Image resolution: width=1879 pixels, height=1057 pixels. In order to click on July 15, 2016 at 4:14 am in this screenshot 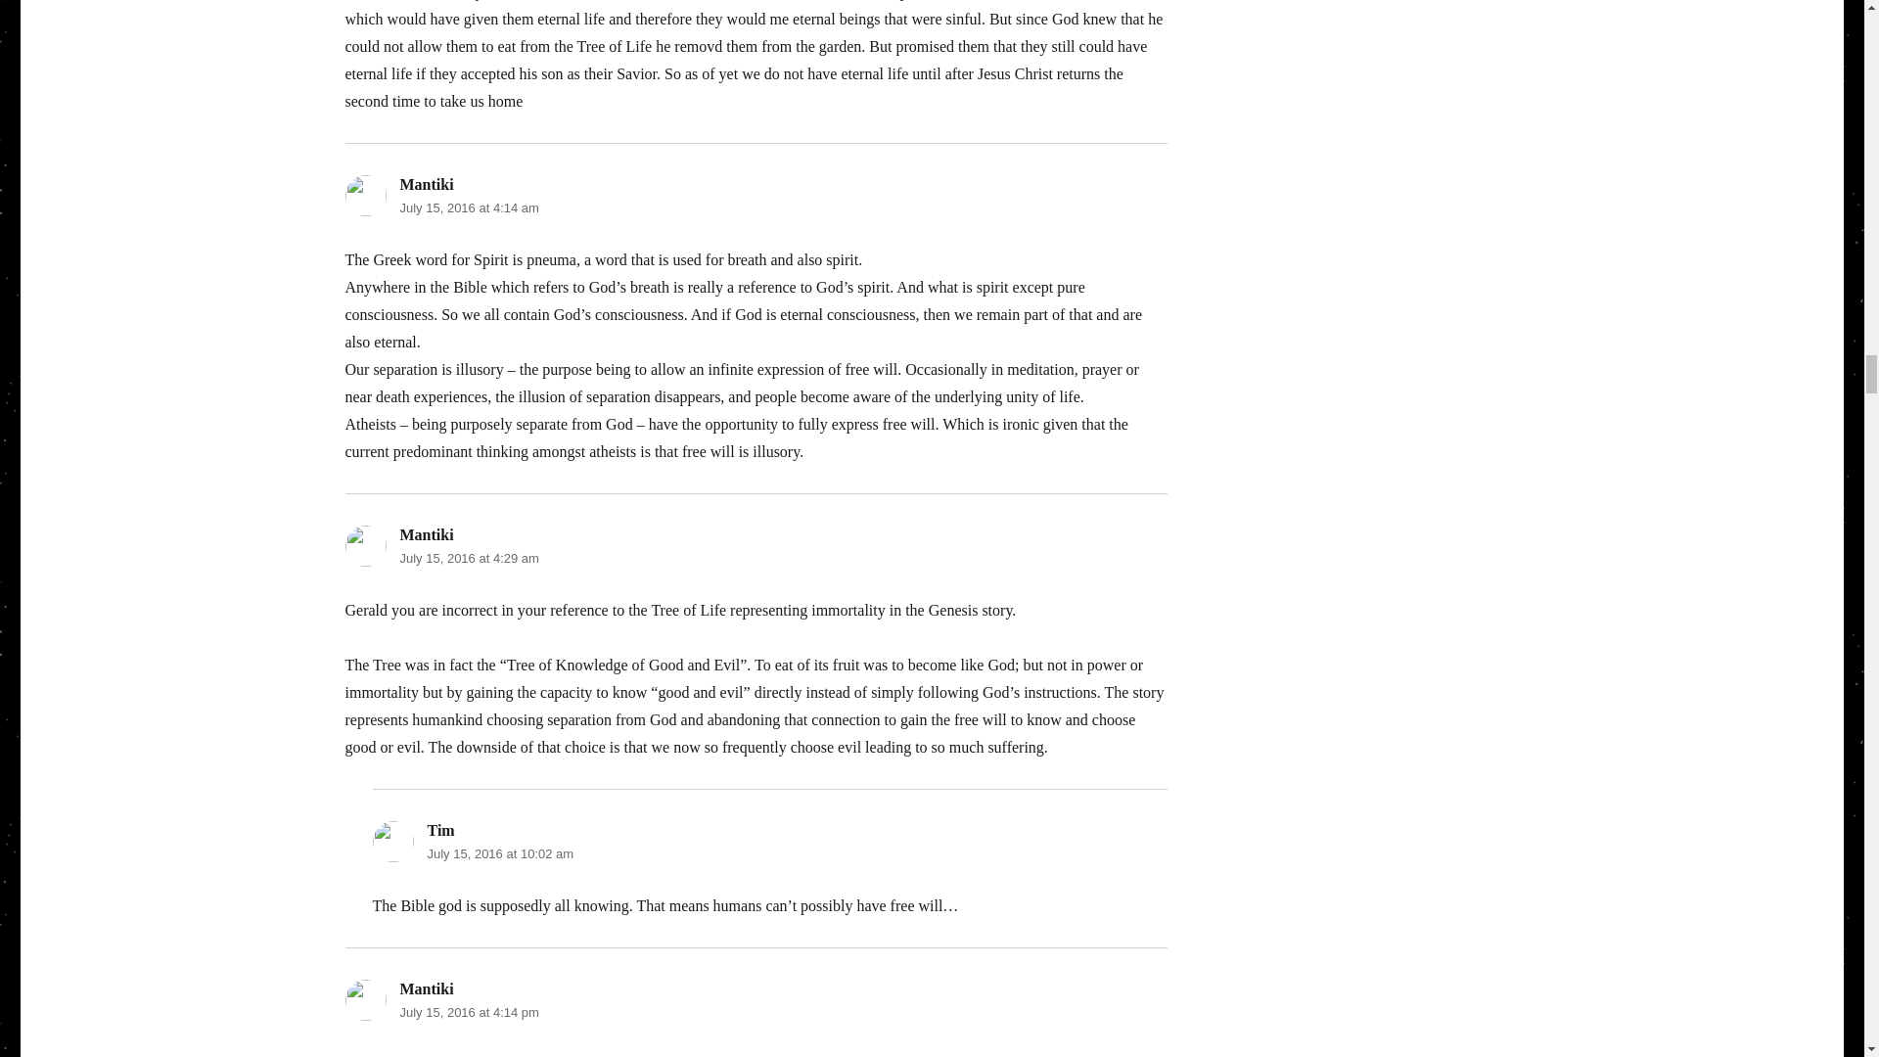, I will do `click(468, 207)`.